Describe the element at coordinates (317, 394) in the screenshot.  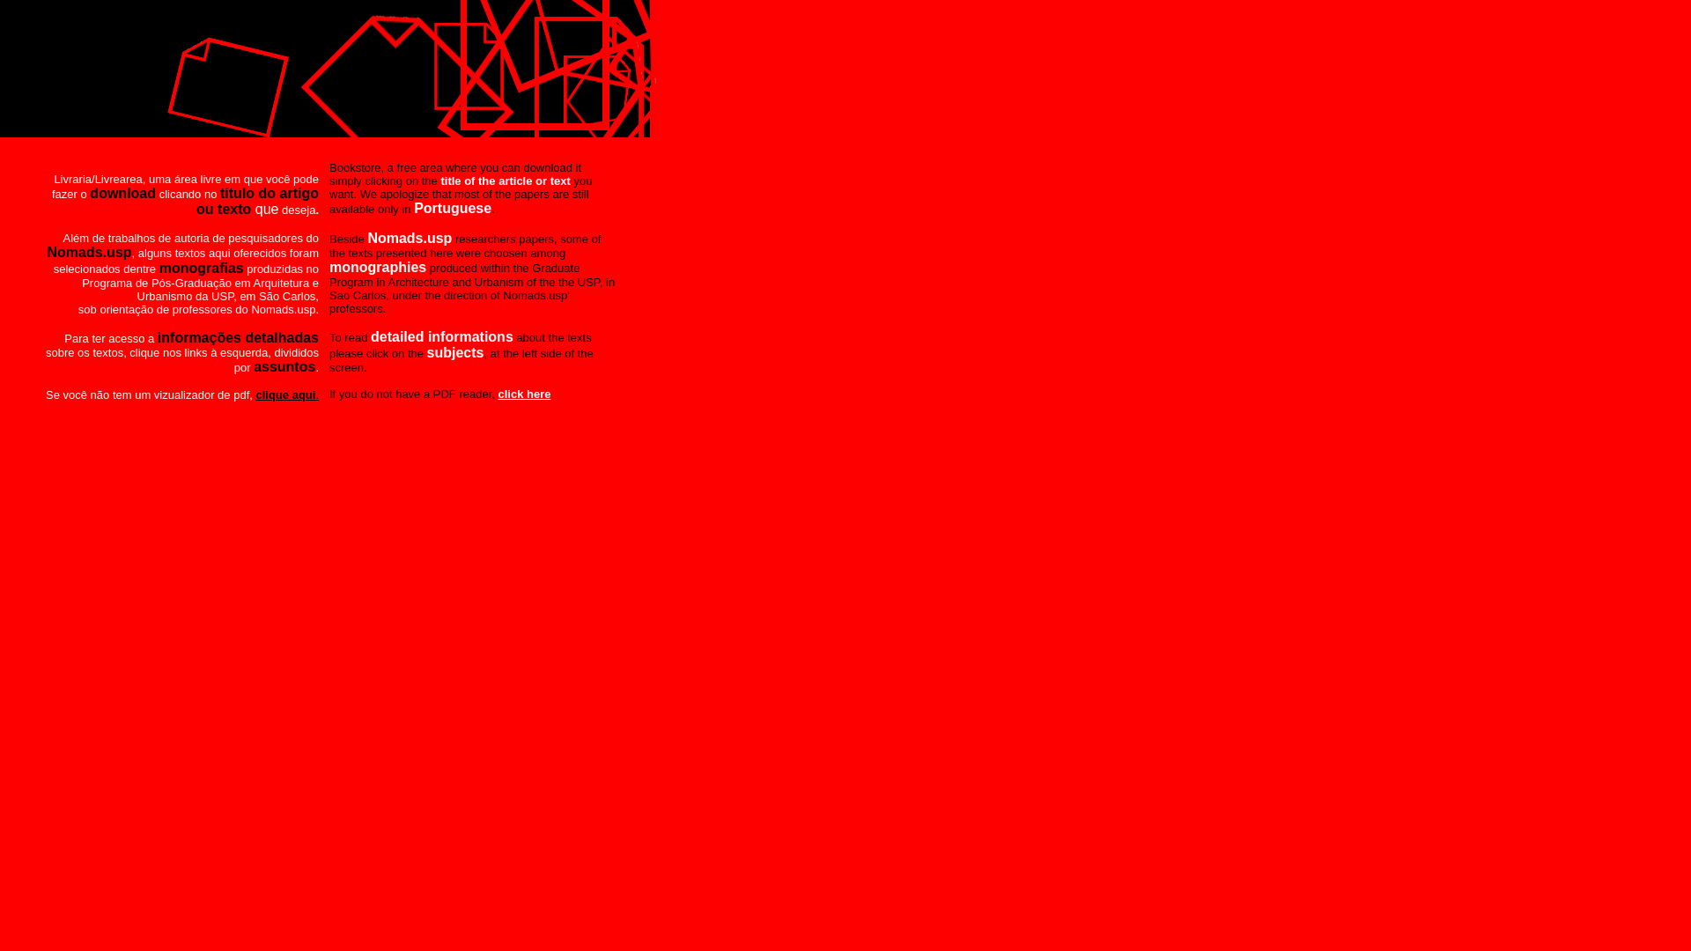
I see `.` at that location.